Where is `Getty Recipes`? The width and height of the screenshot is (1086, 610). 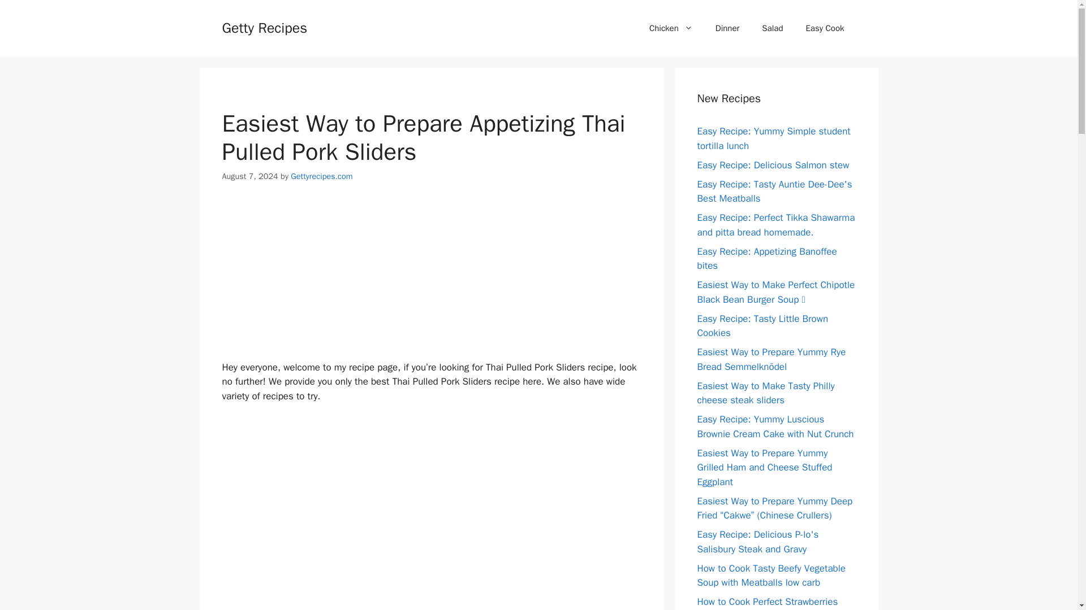 Getty Recipes is located at coordinates (264, 27).